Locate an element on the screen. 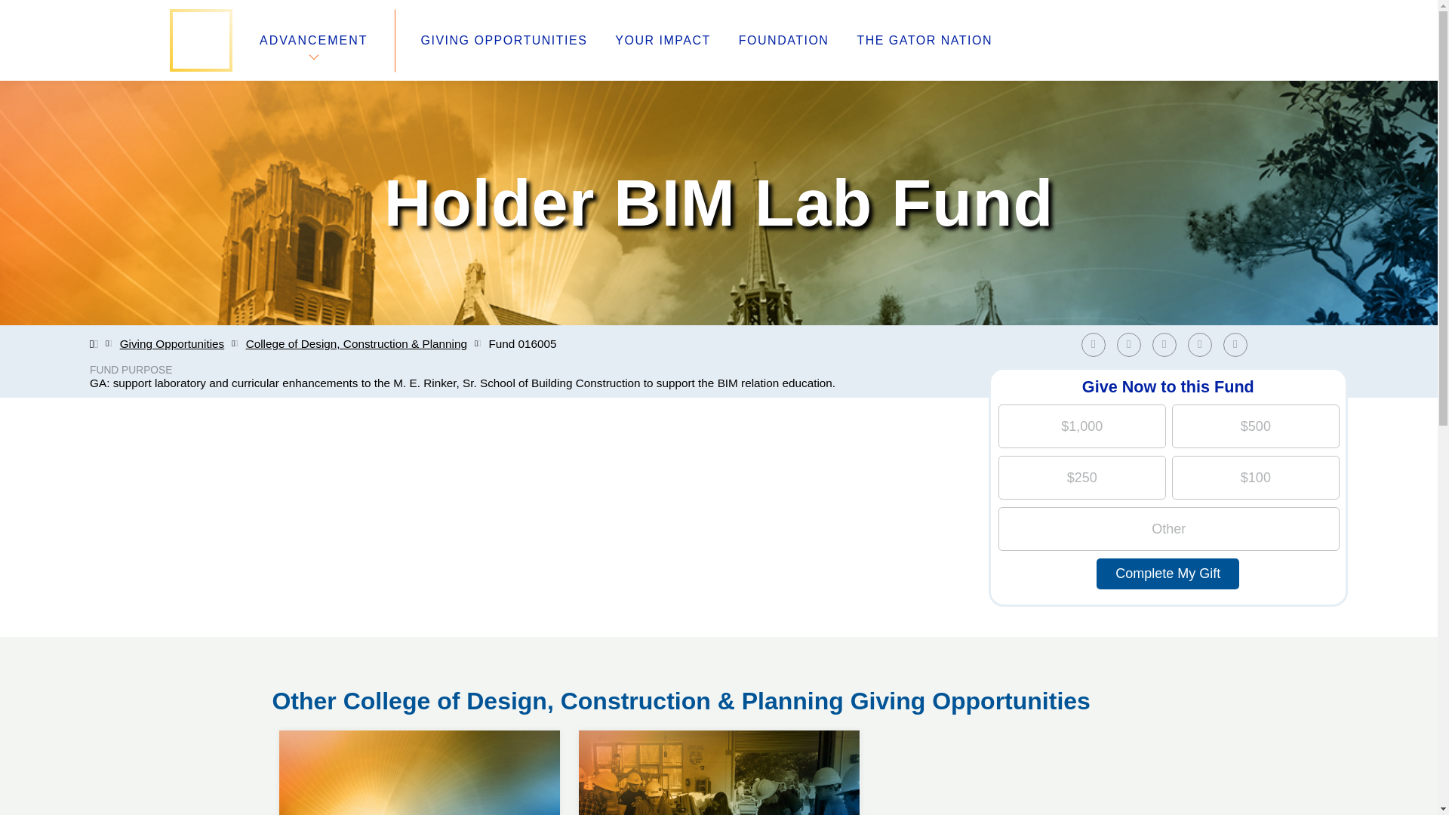 This screenshot has width=1449, height=815. University of Florida is located at coordinates (718, 730).